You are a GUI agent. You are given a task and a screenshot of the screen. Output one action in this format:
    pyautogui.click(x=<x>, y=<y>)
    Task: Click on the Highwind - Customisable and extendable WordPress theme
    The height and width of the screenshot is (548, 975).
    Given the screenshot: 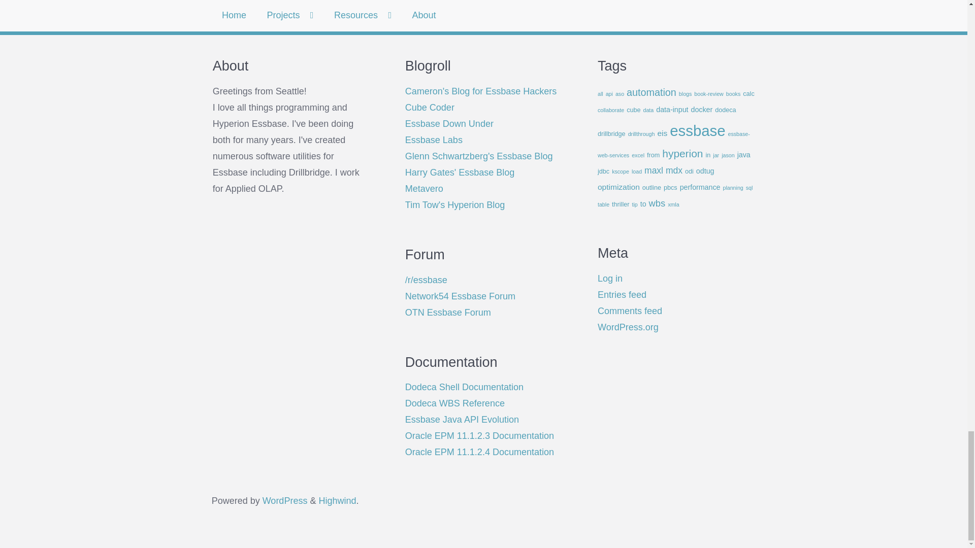 What is the action you would take?
    pyautogui.click(x=337, y=500)
    